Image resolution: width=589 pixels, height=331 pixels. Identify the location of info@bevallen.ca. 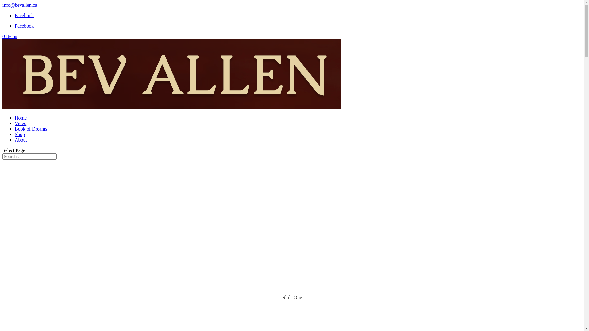
(20, 5).